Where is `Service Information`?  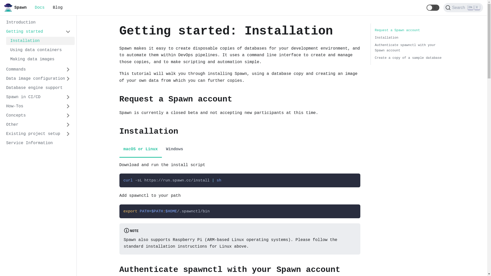
Service Information is located at coordinates (38, 143).